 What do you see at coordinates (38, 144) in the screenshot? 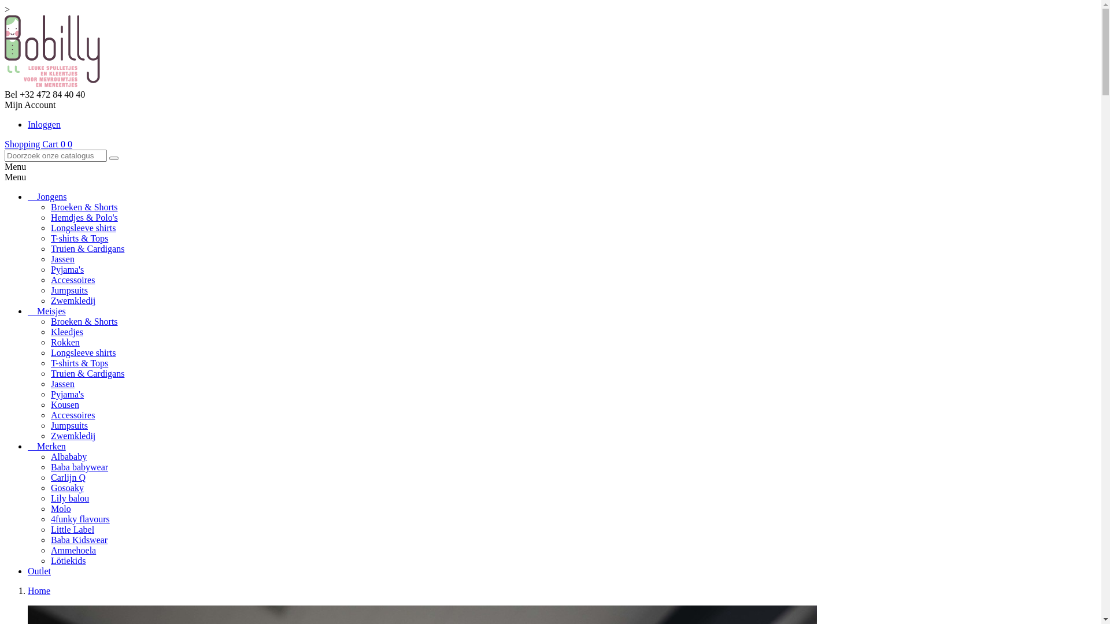
I see `Shopping Cart 0 0` at bounding box center [38, 144].